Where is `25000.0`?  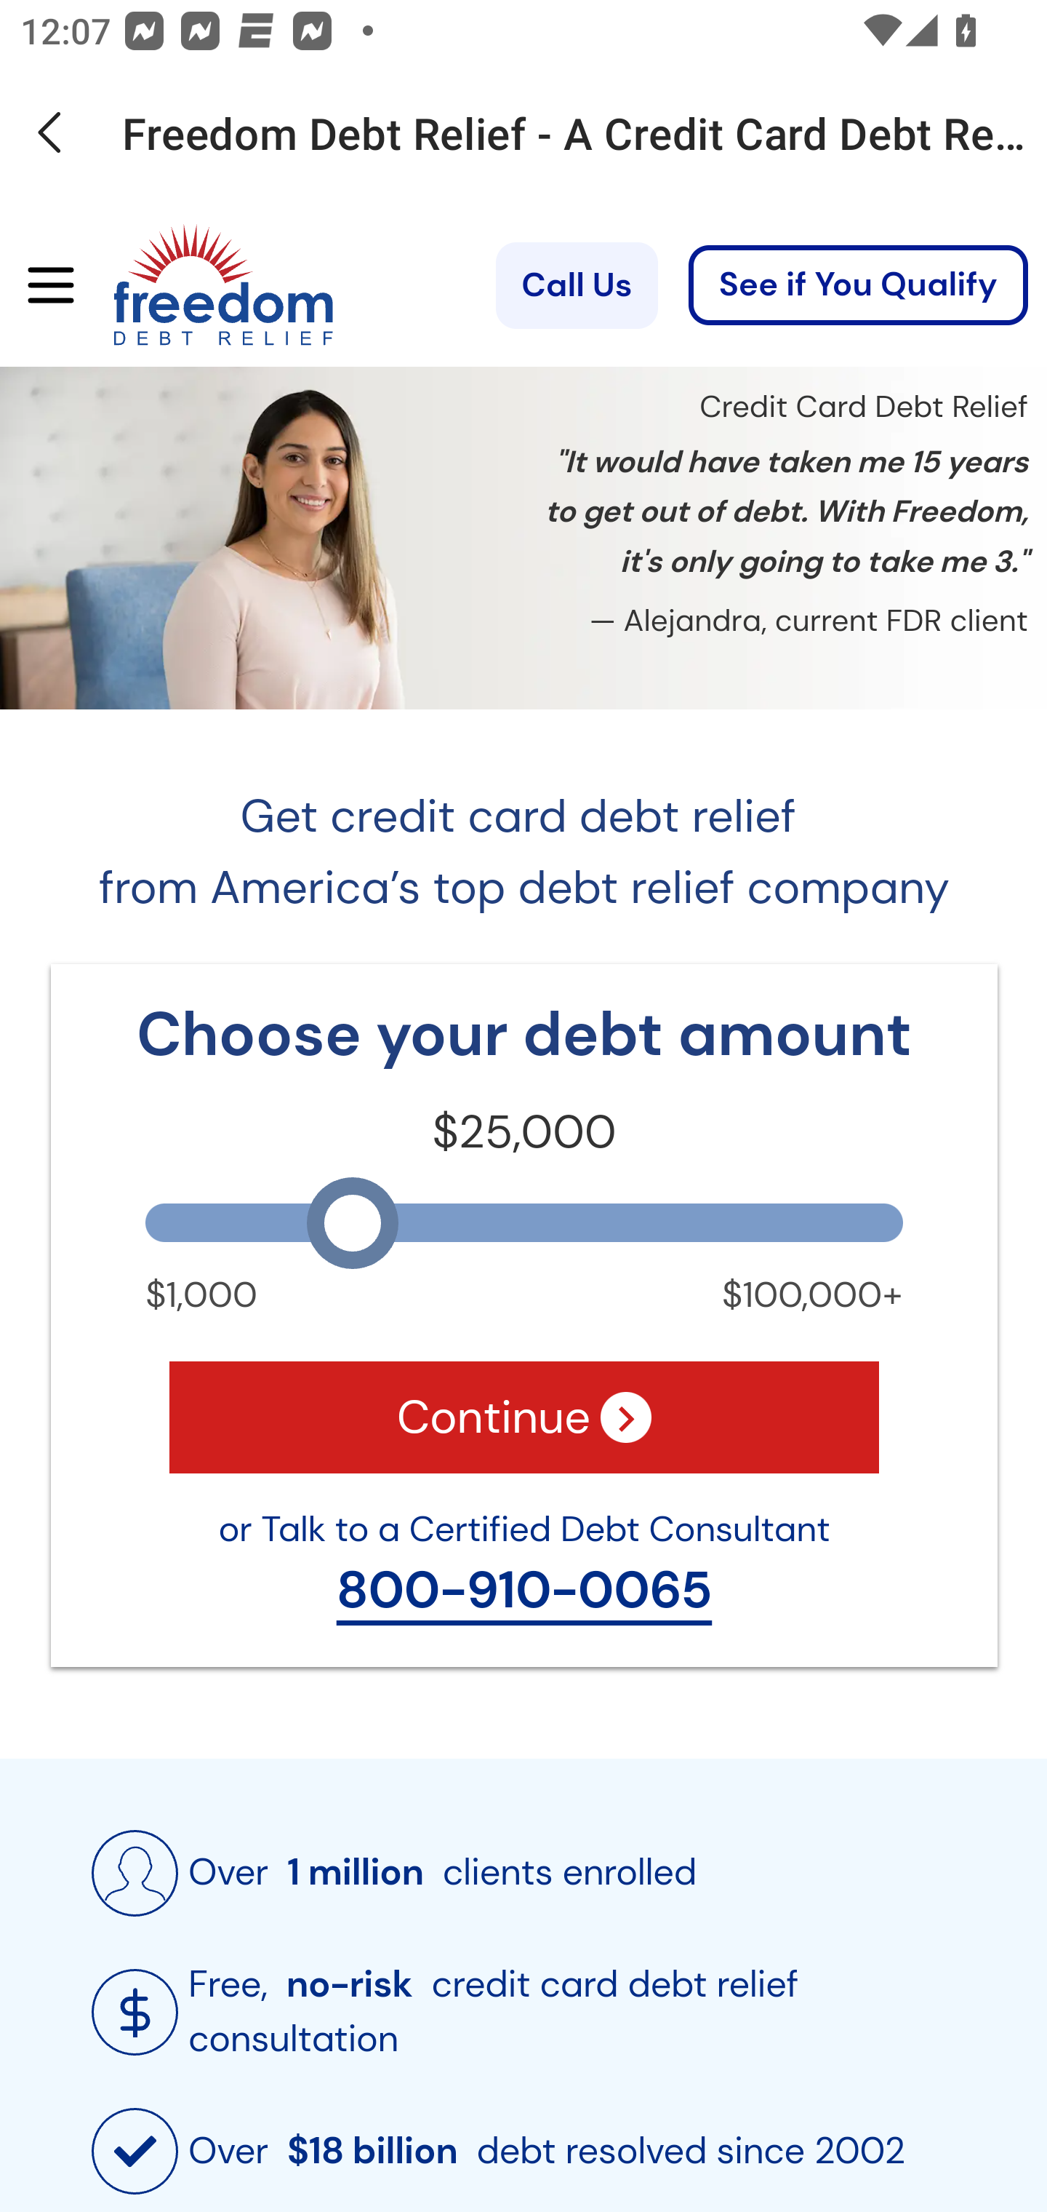 25000.0 is located at coordinates (523, 1222).